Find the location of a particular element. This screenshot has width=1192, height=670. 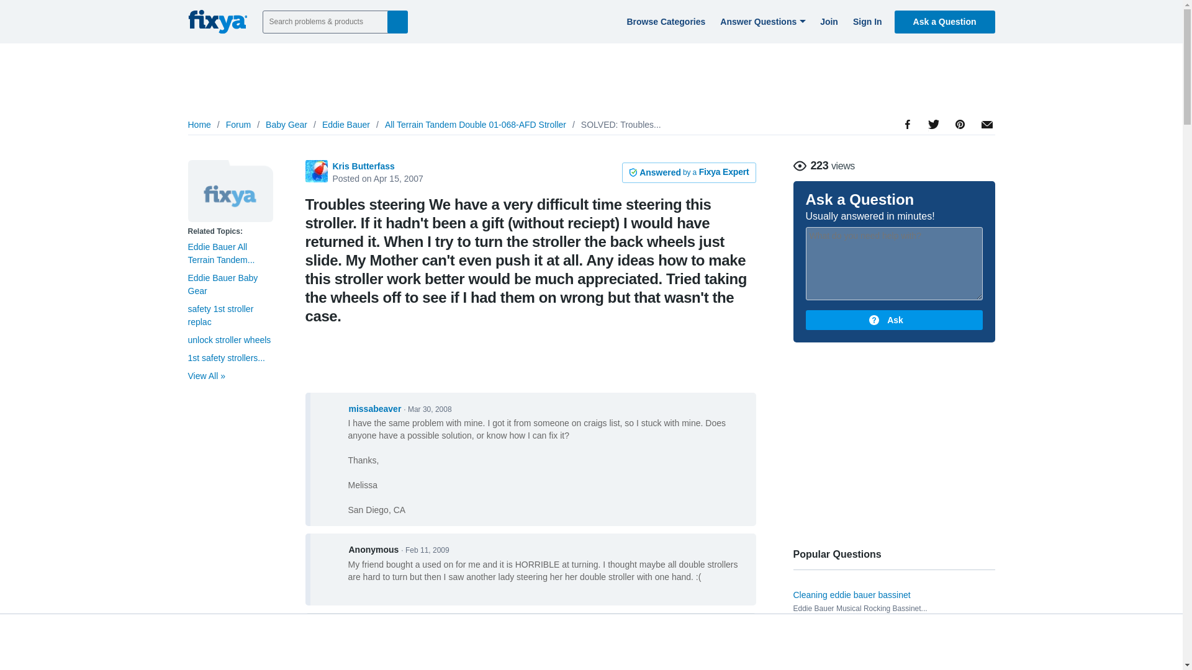

All Terrain Tandem Double 01-068-AFD Stroller is located at coordinates (476, 125).